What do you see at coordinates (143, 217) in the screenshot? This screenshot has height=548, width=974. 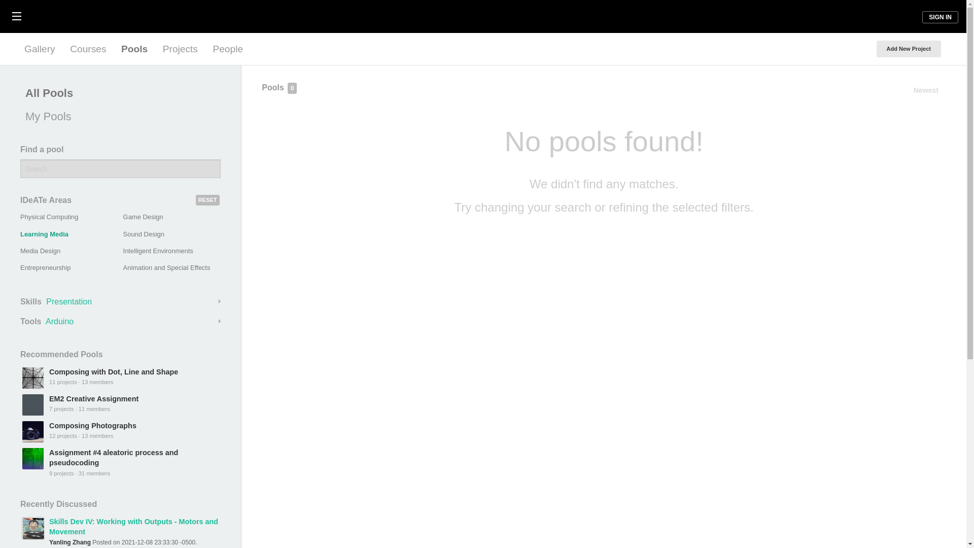 I see `Game Design` at bounding box center [143, 217].